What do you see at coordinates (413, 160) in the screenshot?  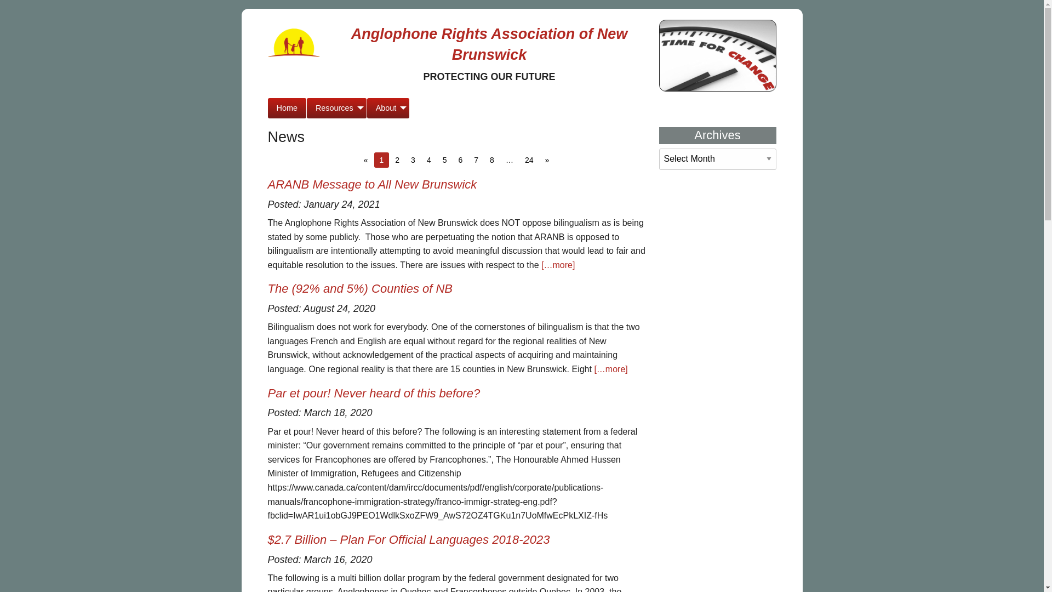 I see `3` at bounding box center [413, 160].